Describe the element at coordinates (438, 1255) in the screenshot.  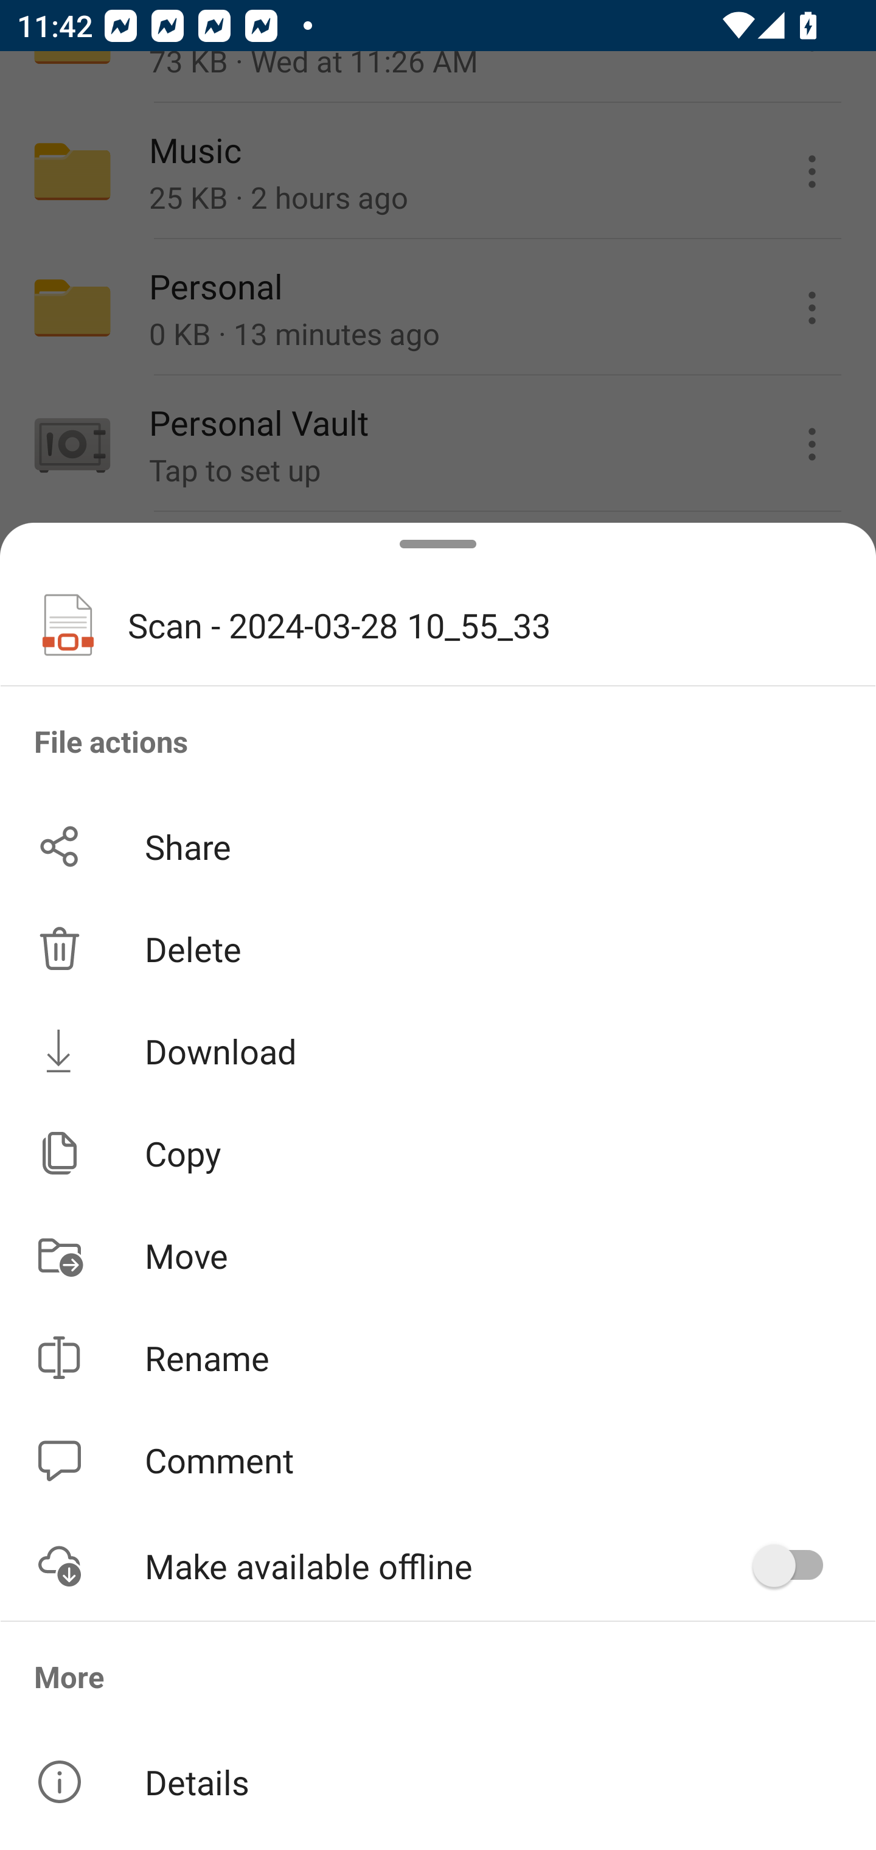
I see `Move button Move` at that location.